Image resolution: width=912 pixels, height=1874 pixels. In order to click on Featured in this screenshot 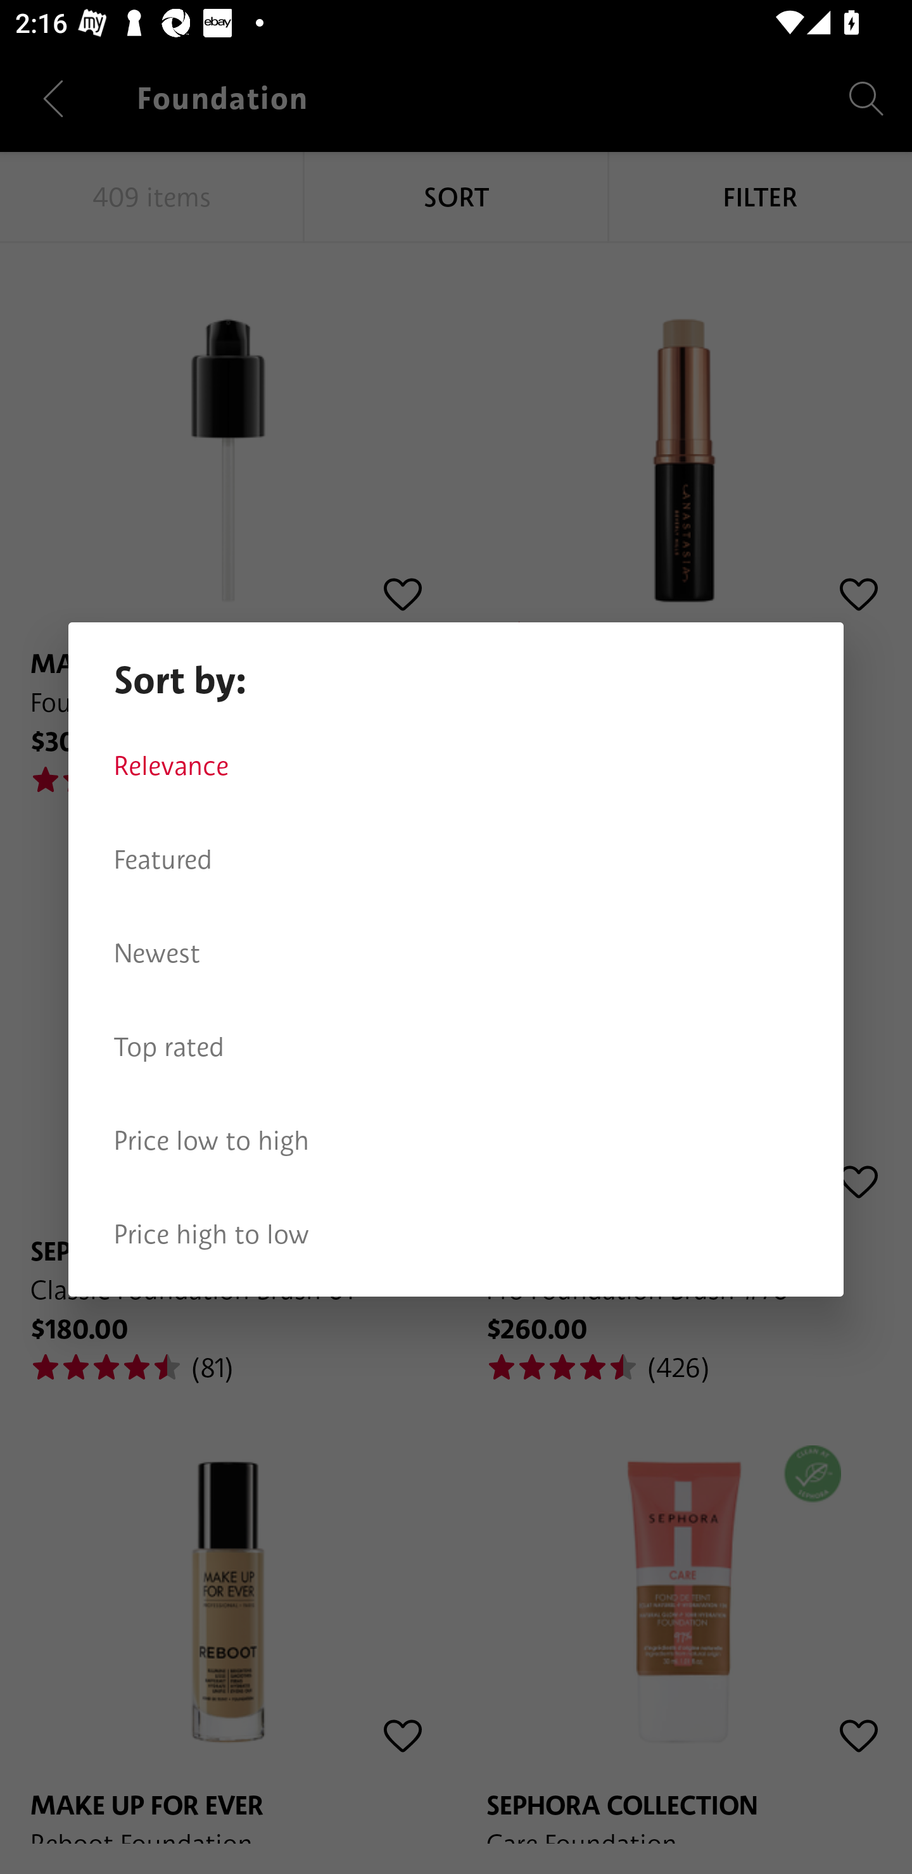, I will do `click(456, 860)`.